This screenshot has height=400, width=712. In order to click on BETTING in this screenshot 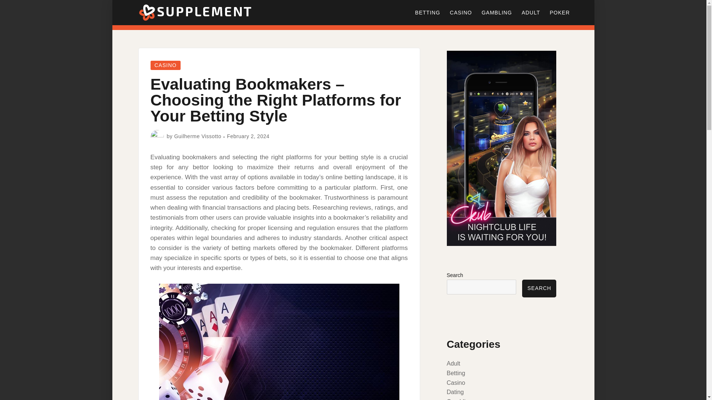, I will do `click(427, 13)`.